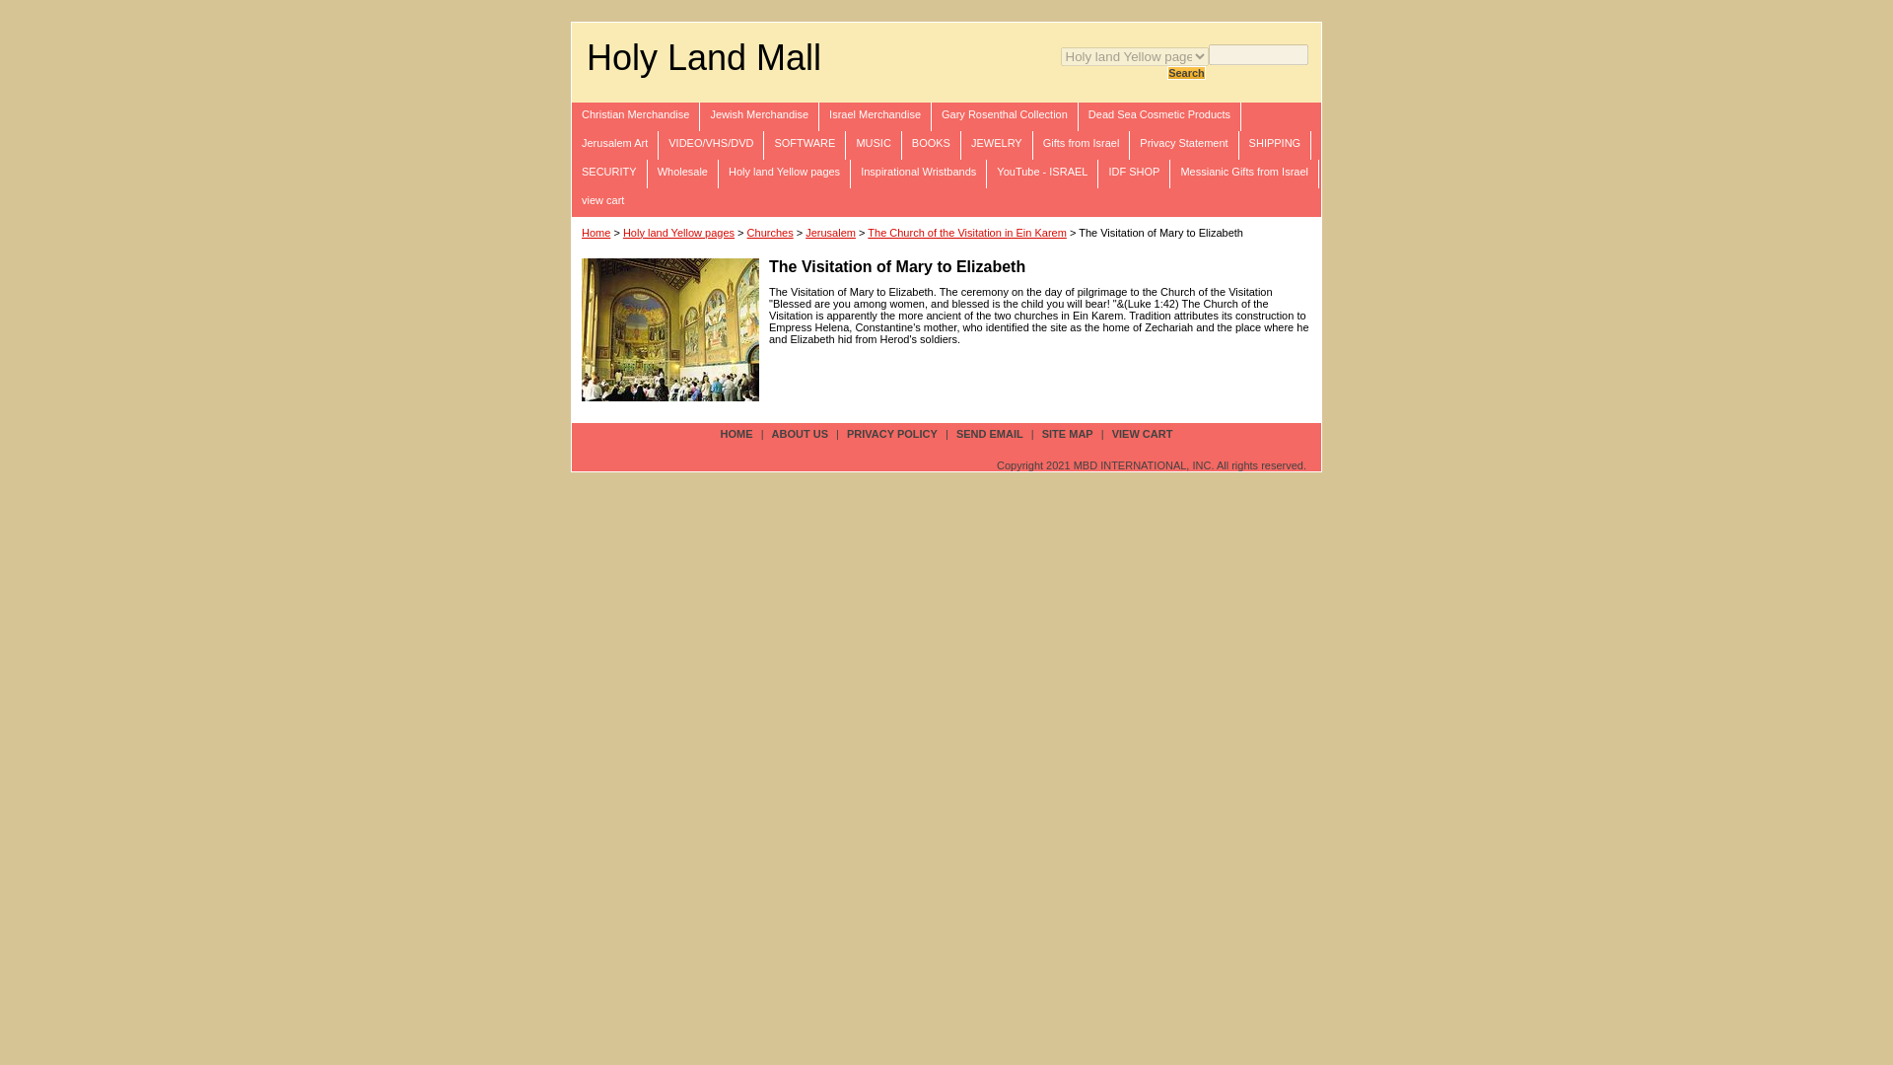 This screenshot has width=1893, height=1065. What do you see at coordinates (1082, 145) in the screenshot?
I see `Gifts from Israel` at bounding box center [1082, 145].